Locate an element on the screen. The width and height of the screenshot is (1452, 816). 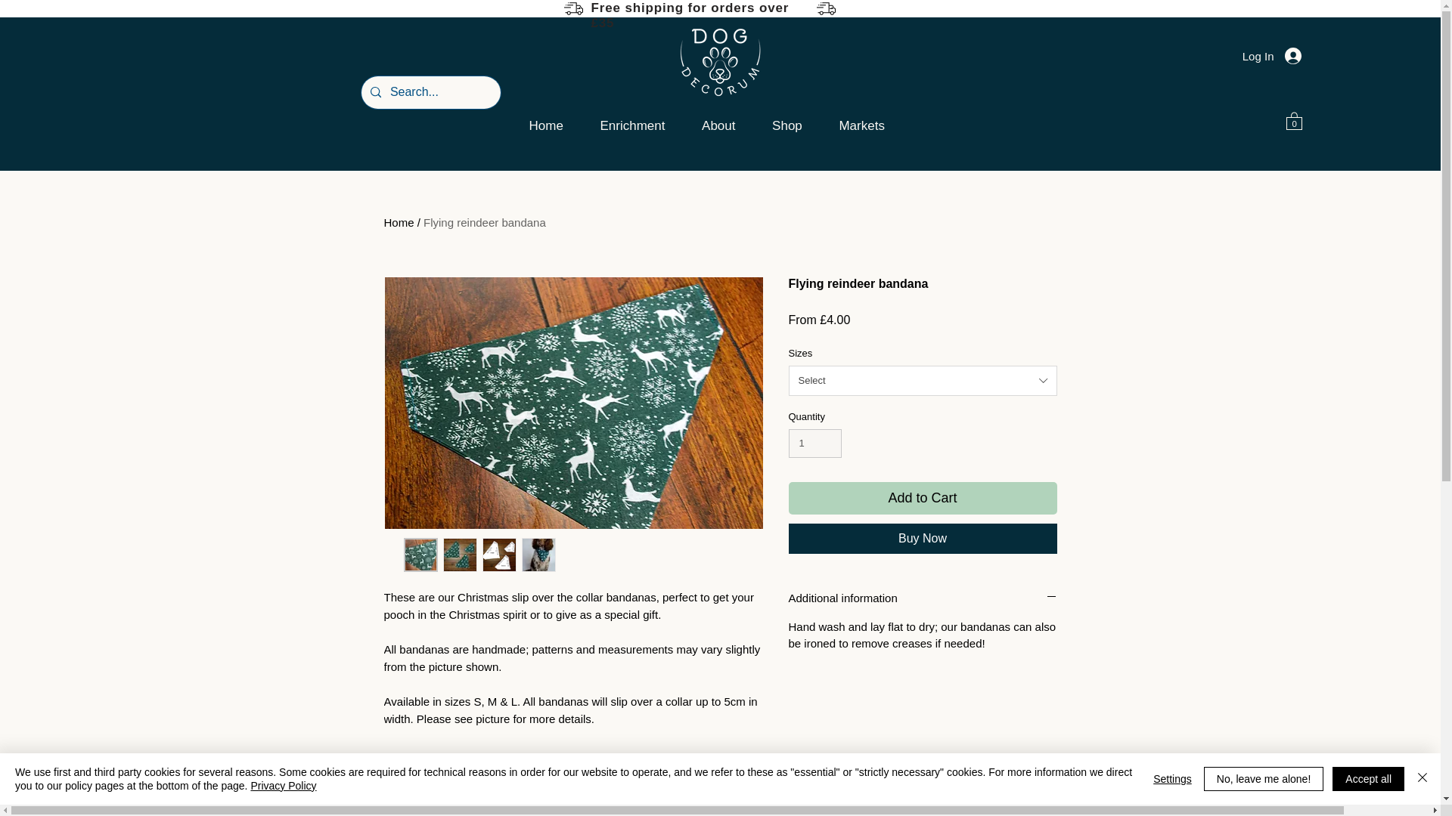
Home is located at coordinates (560, 127).